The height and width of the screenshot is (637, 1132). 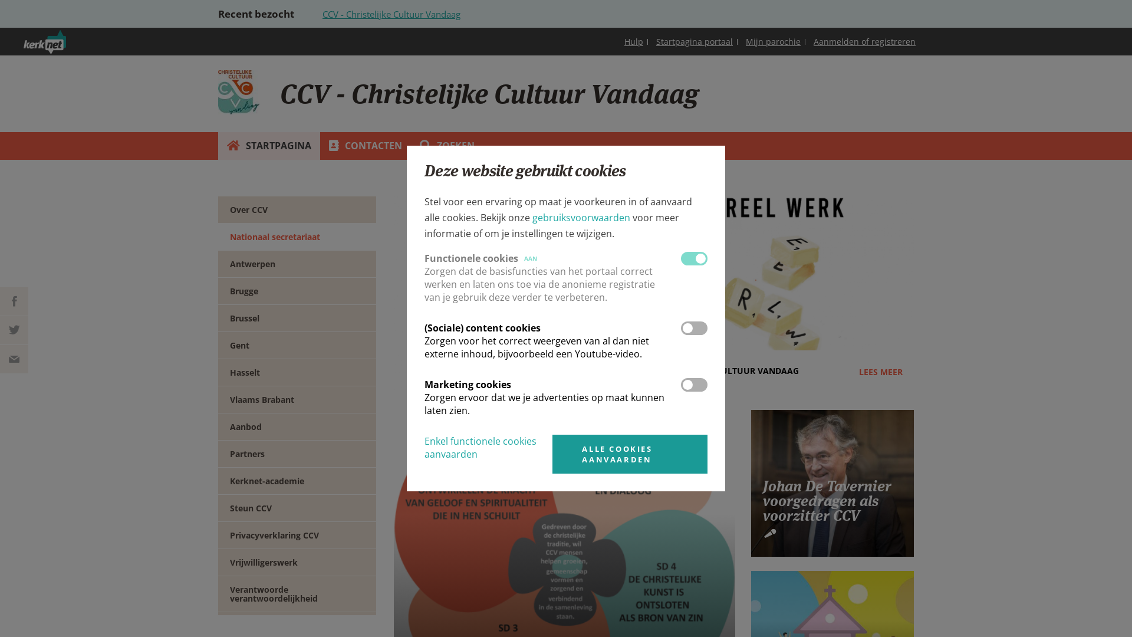 What do you see at coordinates (297, 210) in the screenshot?
I see `Over CCV` at bounding box center [297, 210].